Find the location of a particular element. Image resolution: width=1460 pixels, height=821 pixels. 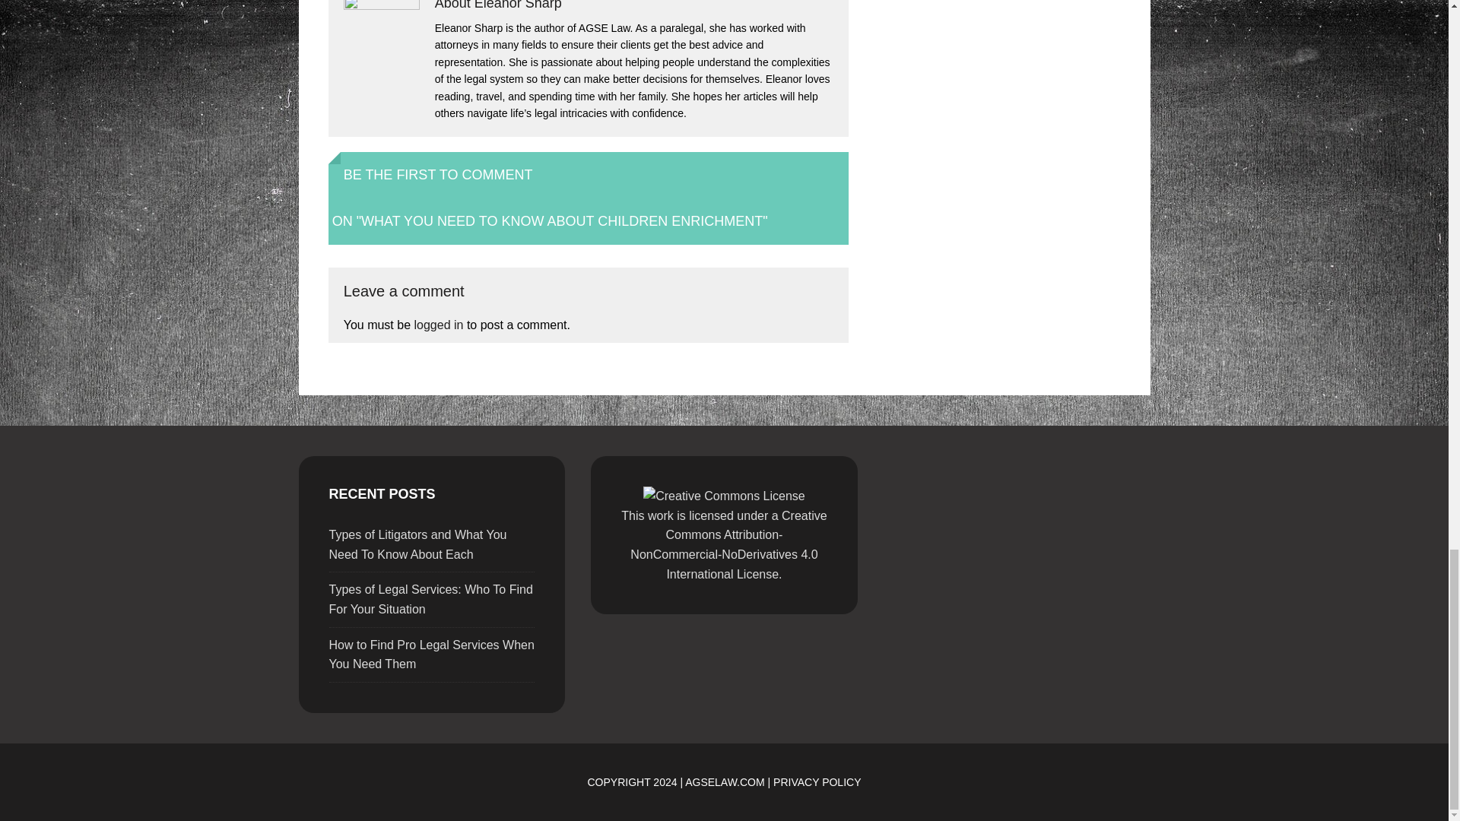

How to Find Pro Legal Services When You Need Them is located at coordinates (431, 655).